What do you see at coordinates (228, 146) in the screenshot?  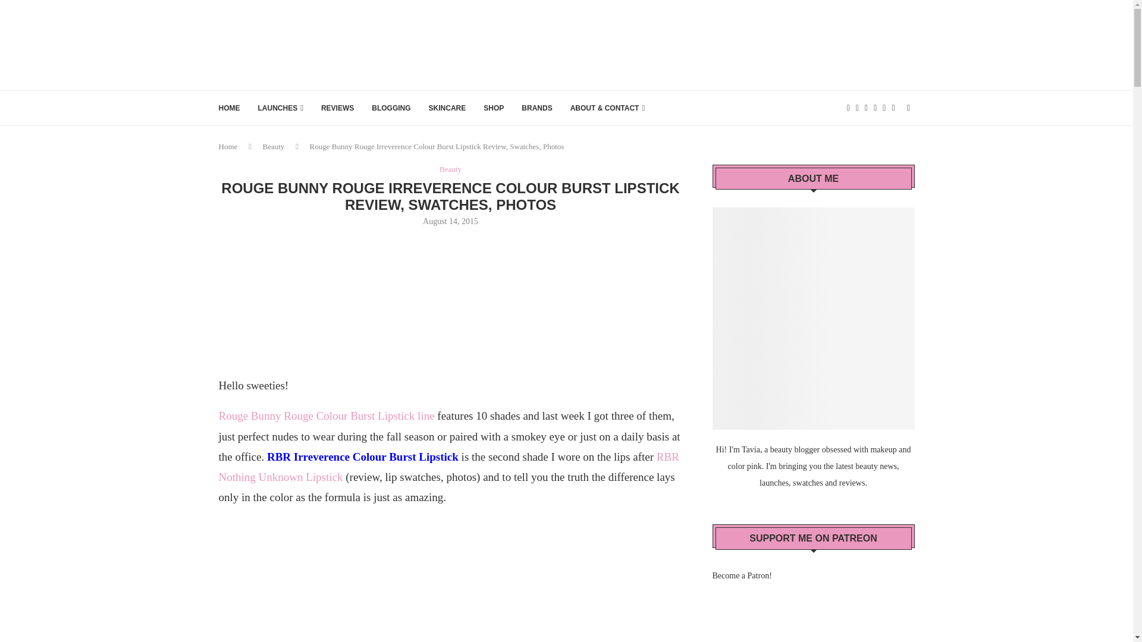 I see `Home` at bounding box center [228, 146].